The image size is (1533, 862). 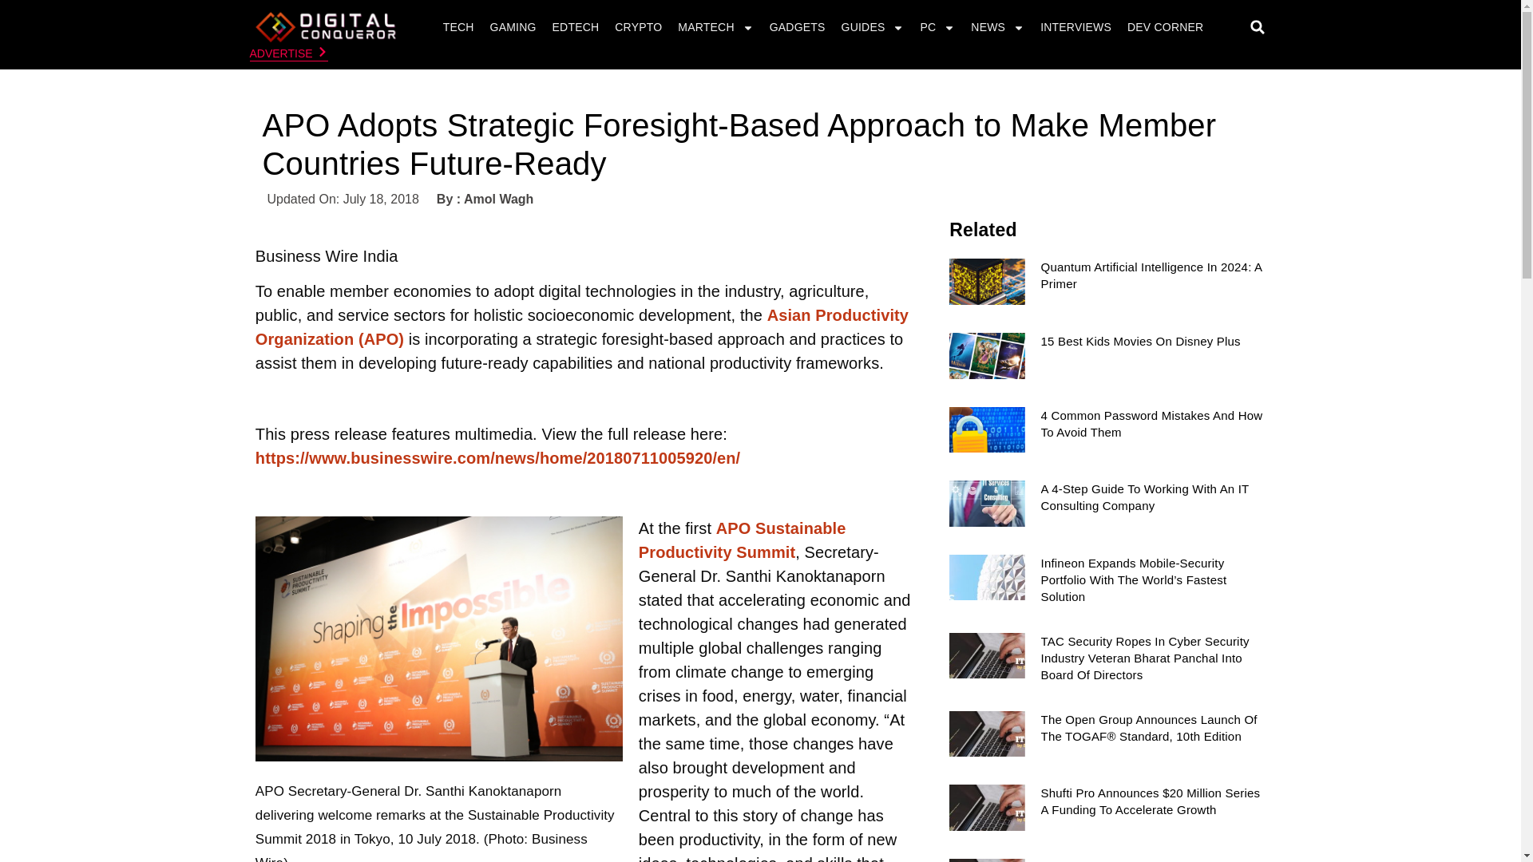 What do you see at coordinates (998, 27) in the screenshot?
I see `NEWS` at bounding box center [998, 27].